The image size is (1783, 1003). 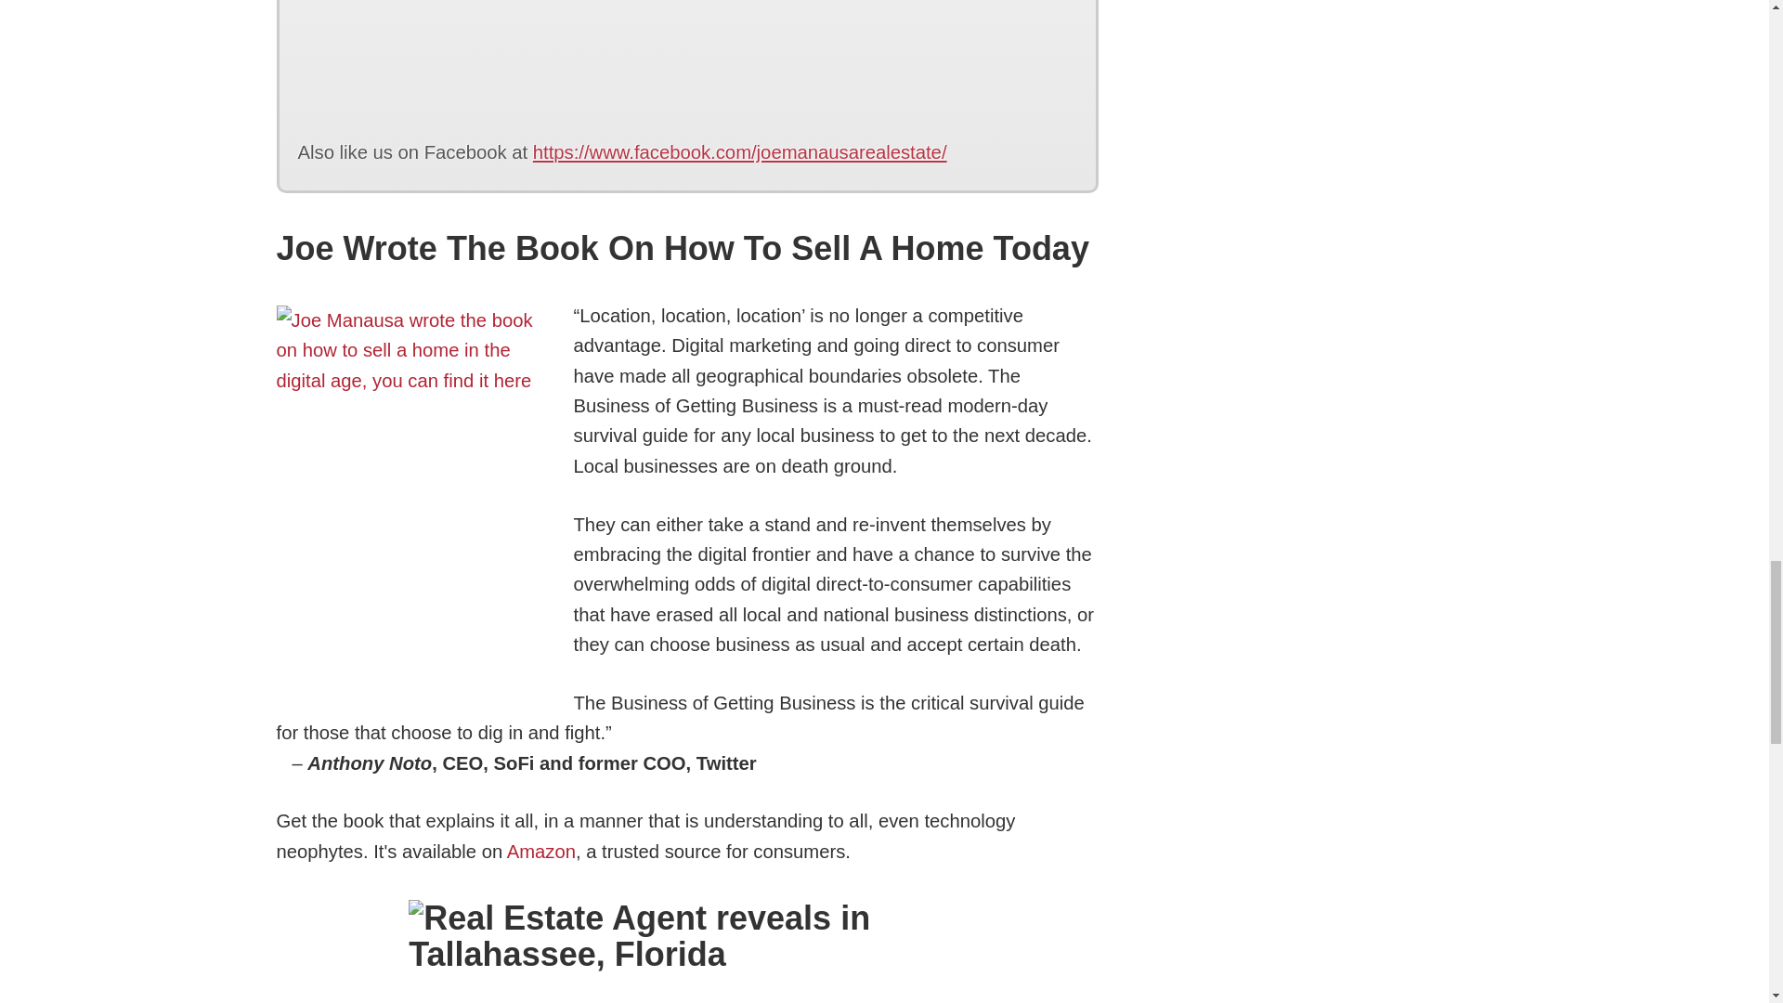 What do you see at coordinates (687, 52) in the screenshot?
I see `Please Like Us And Share On Facebook` at bounding box center [687, 52].